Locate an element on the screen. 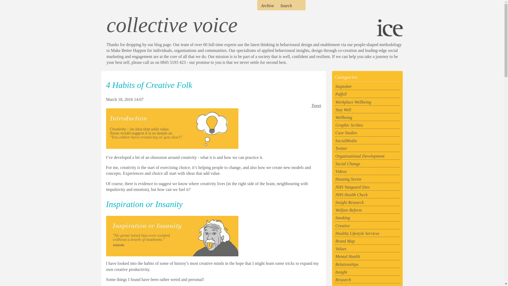  Category: ASP.Net is located at coordinates (367, 187).